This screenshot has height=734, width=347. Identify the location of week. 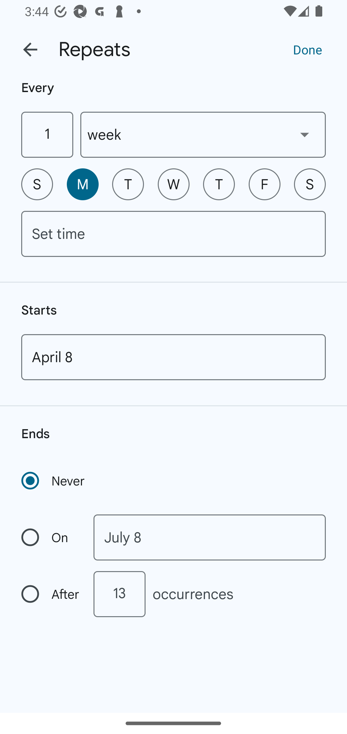
(203, 135).